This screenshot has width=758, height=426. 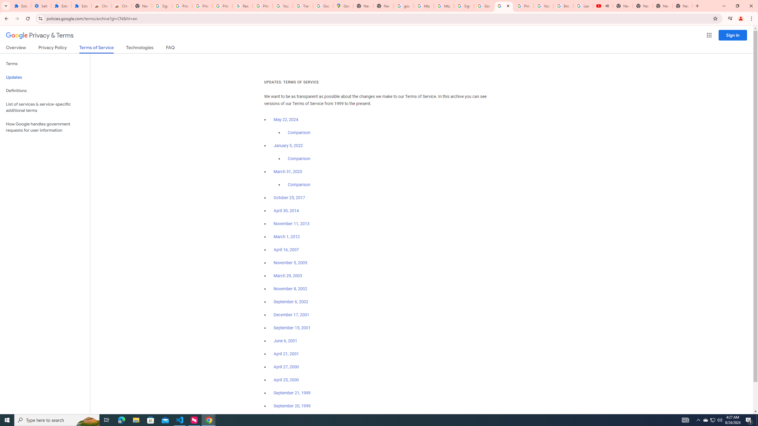 What do you see at coordinates (290, 198) in the screenshot?
I see `October 25, 2017` at bounding box center [290, 198].